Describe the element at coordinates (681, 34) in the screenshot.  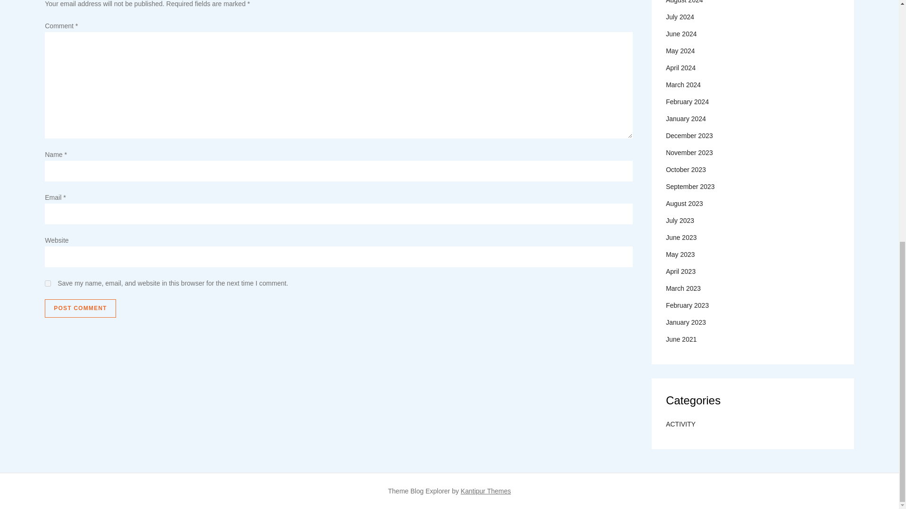
I see `June 2024` at that location.